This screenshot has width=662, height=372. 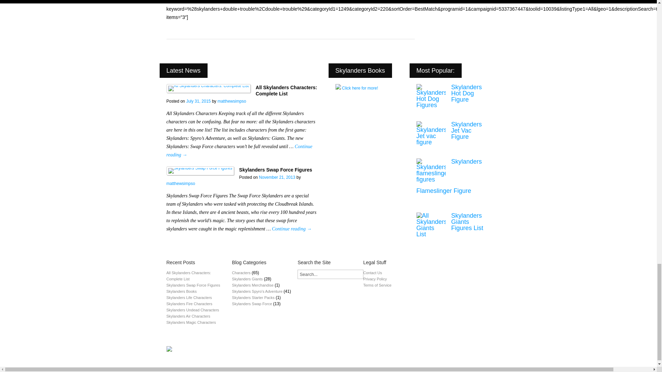 What do you see at coordinates (330, 274) in the screenshot?
I see `Search...` at bounding box center [330, 274].